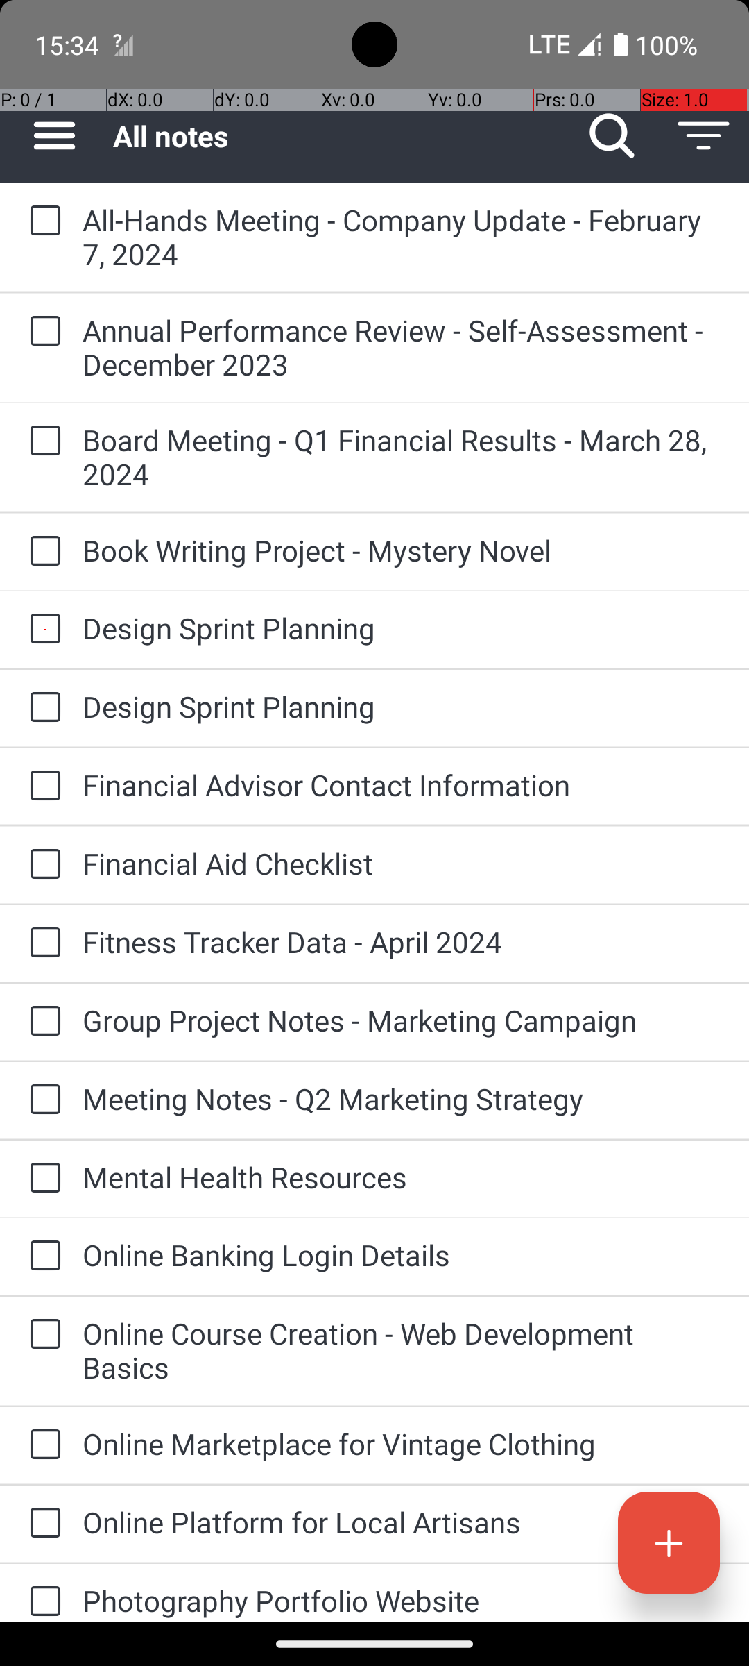 The image size is (749, 1666). What do you see at coordinates (42, 1256) in the screenshot?
I see `to-do: Online Banking Login Details` at bounding box center [42, 1256].